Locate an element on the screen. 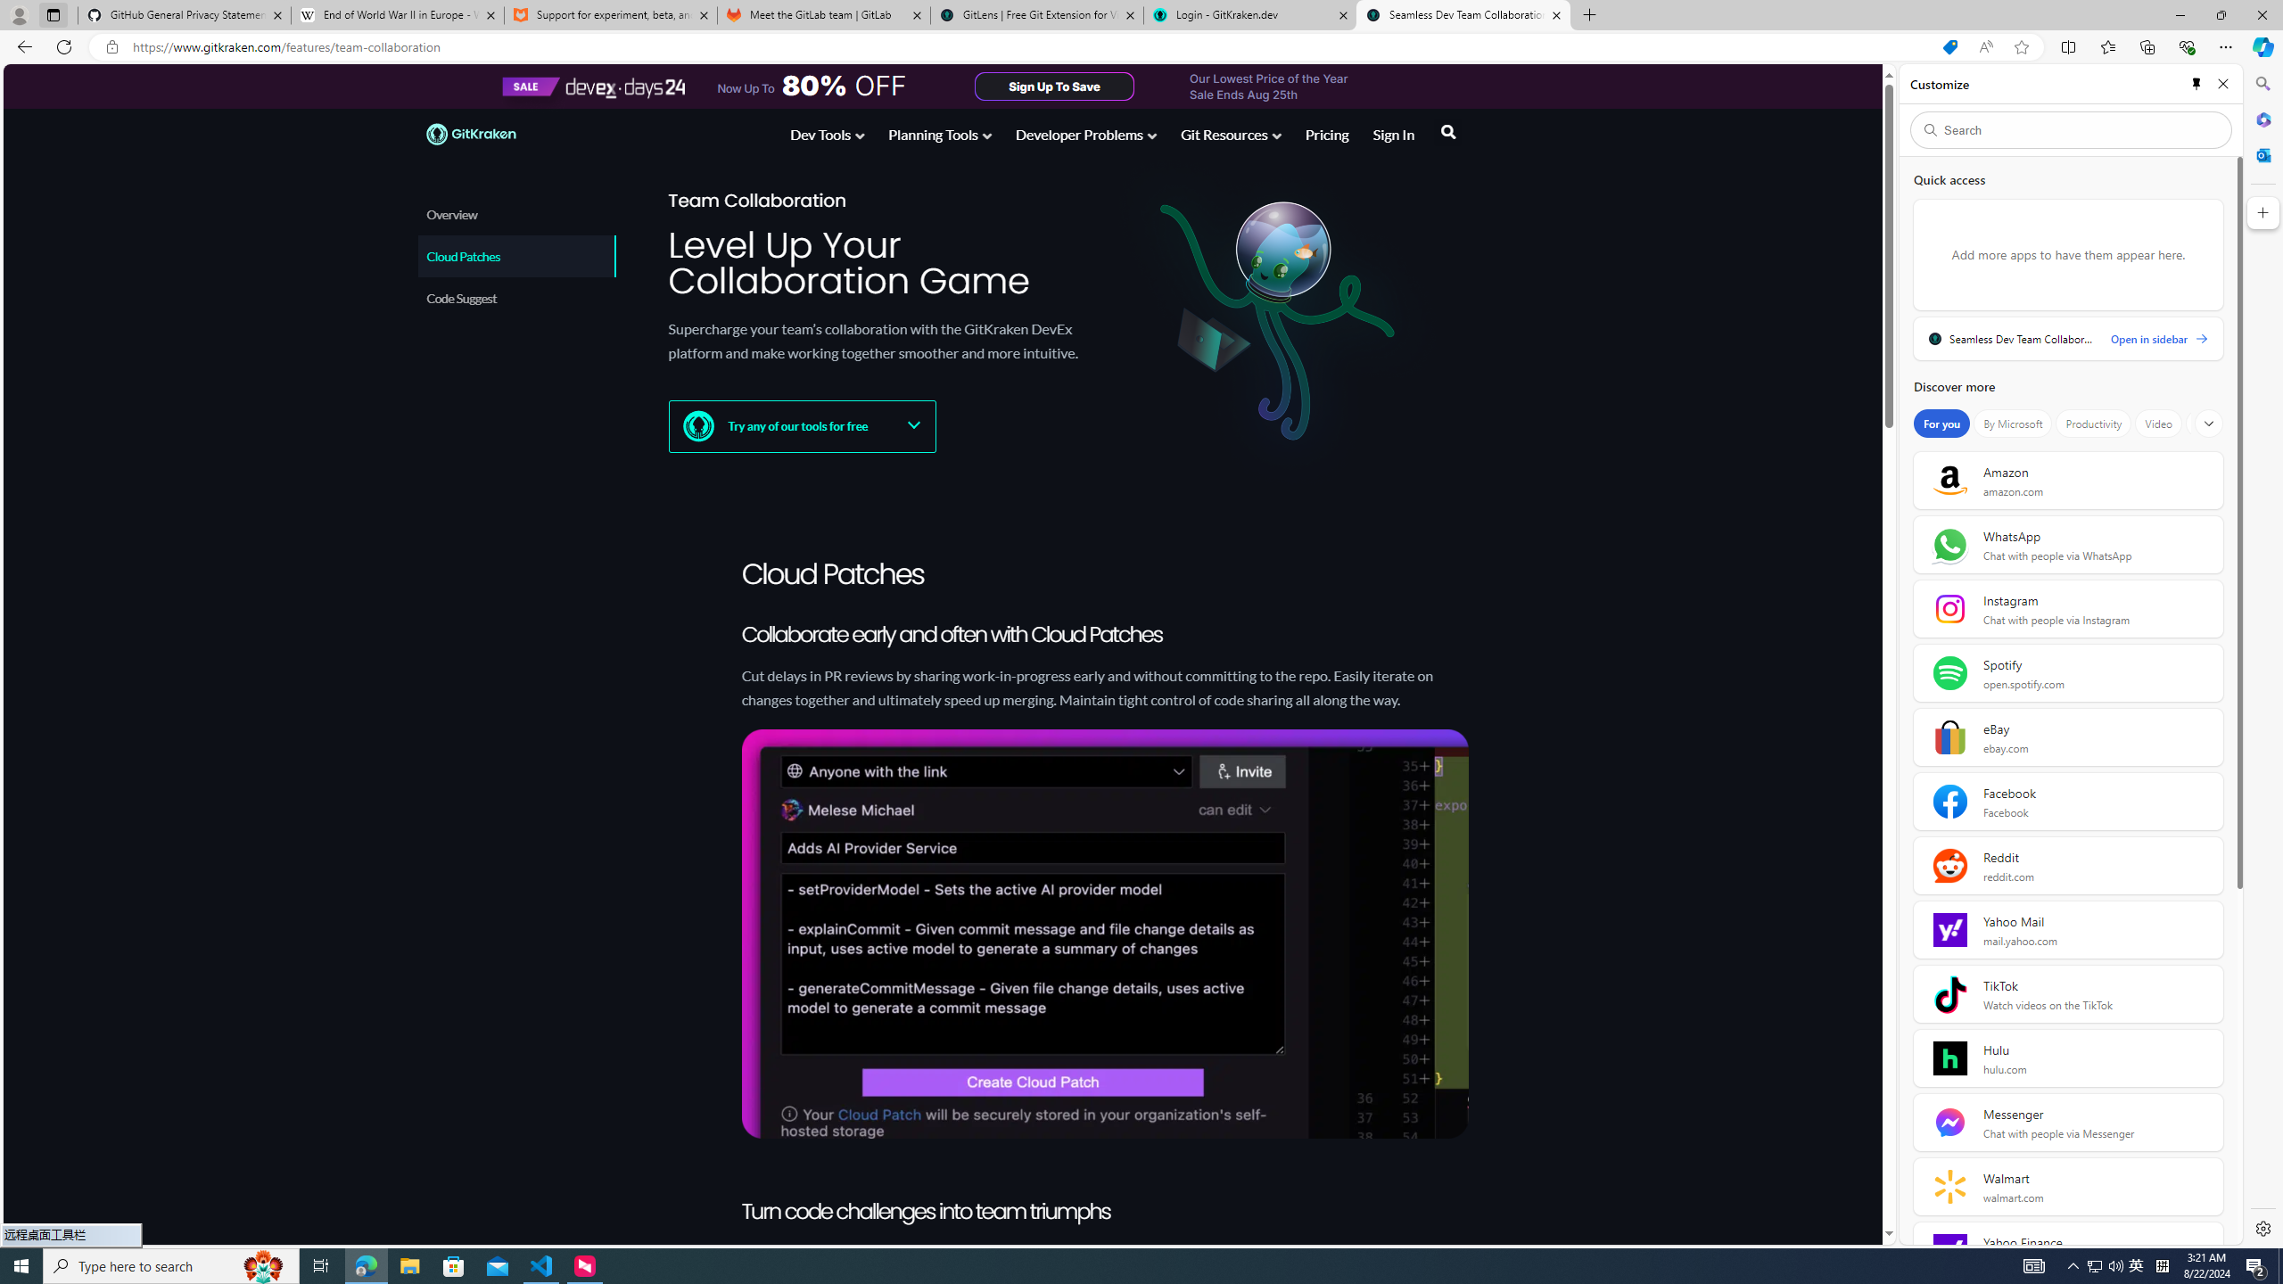 This screenshot has height=1284, width=2283. GitHub General Privacy Statement - GitHub Docs is located at coordinates (185, 15).